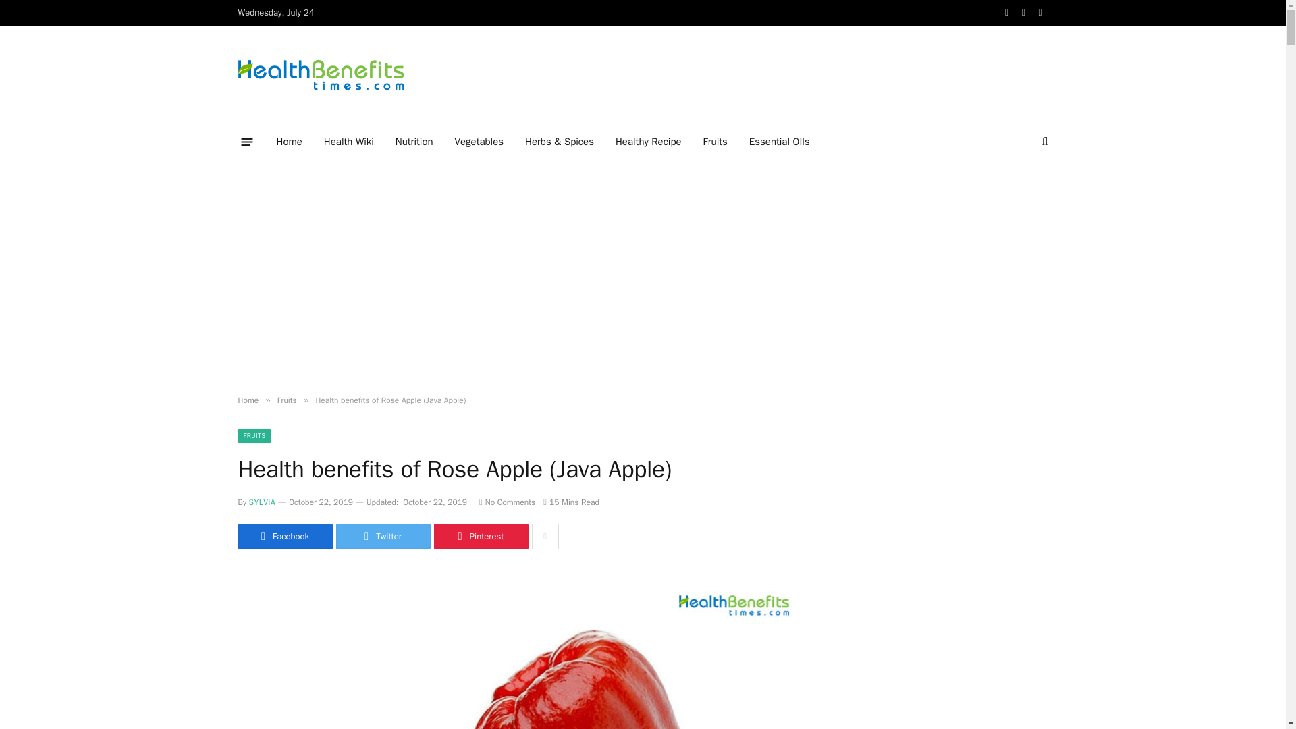 The image size is (1296, 729). I want to click on FRUITS, so click(254, 436).